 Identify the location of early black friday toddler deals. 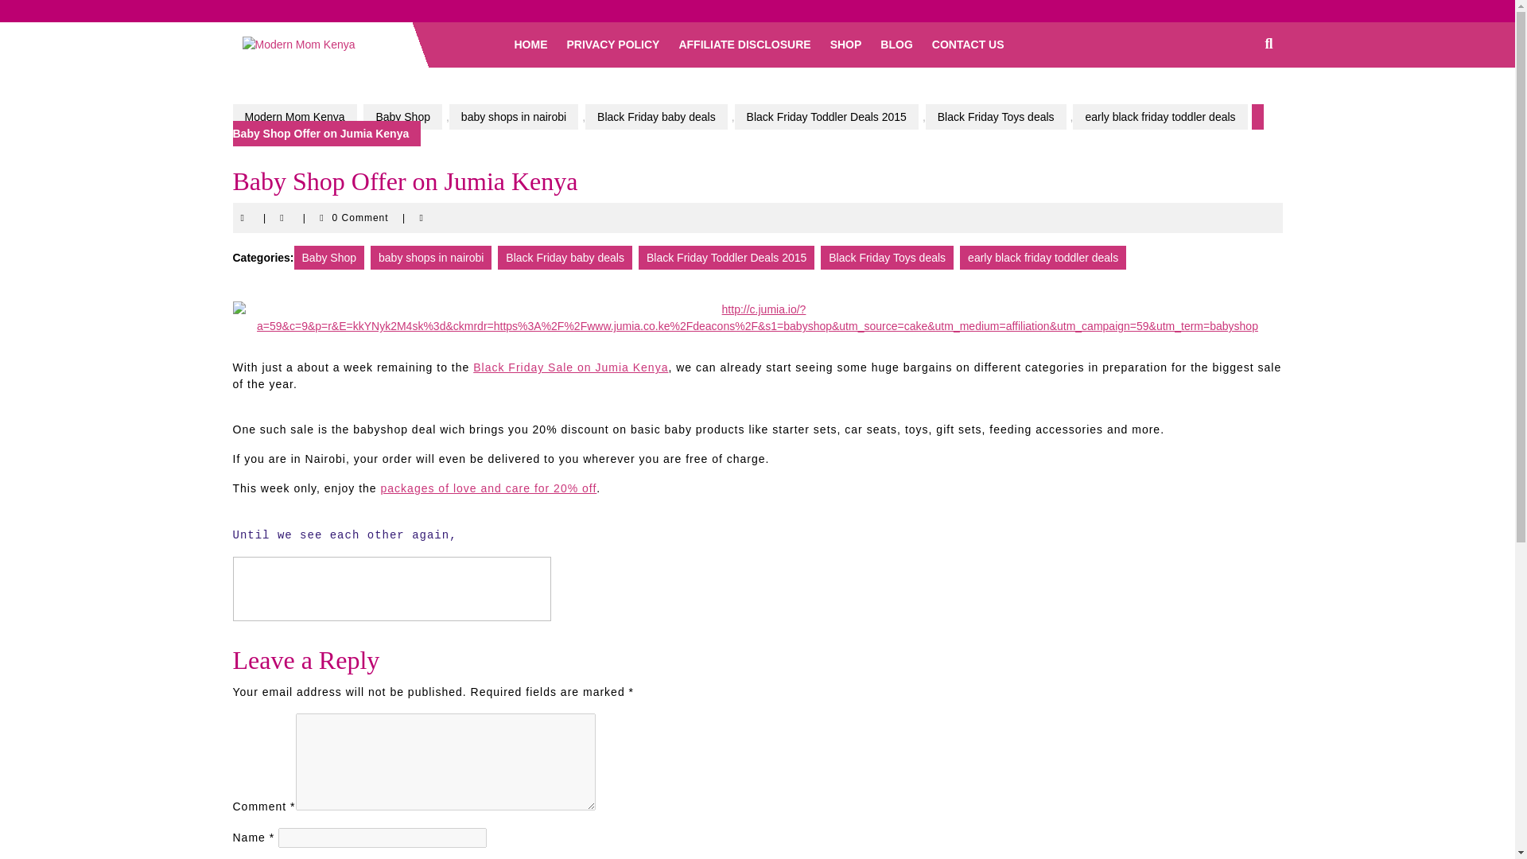
(1043, 258).